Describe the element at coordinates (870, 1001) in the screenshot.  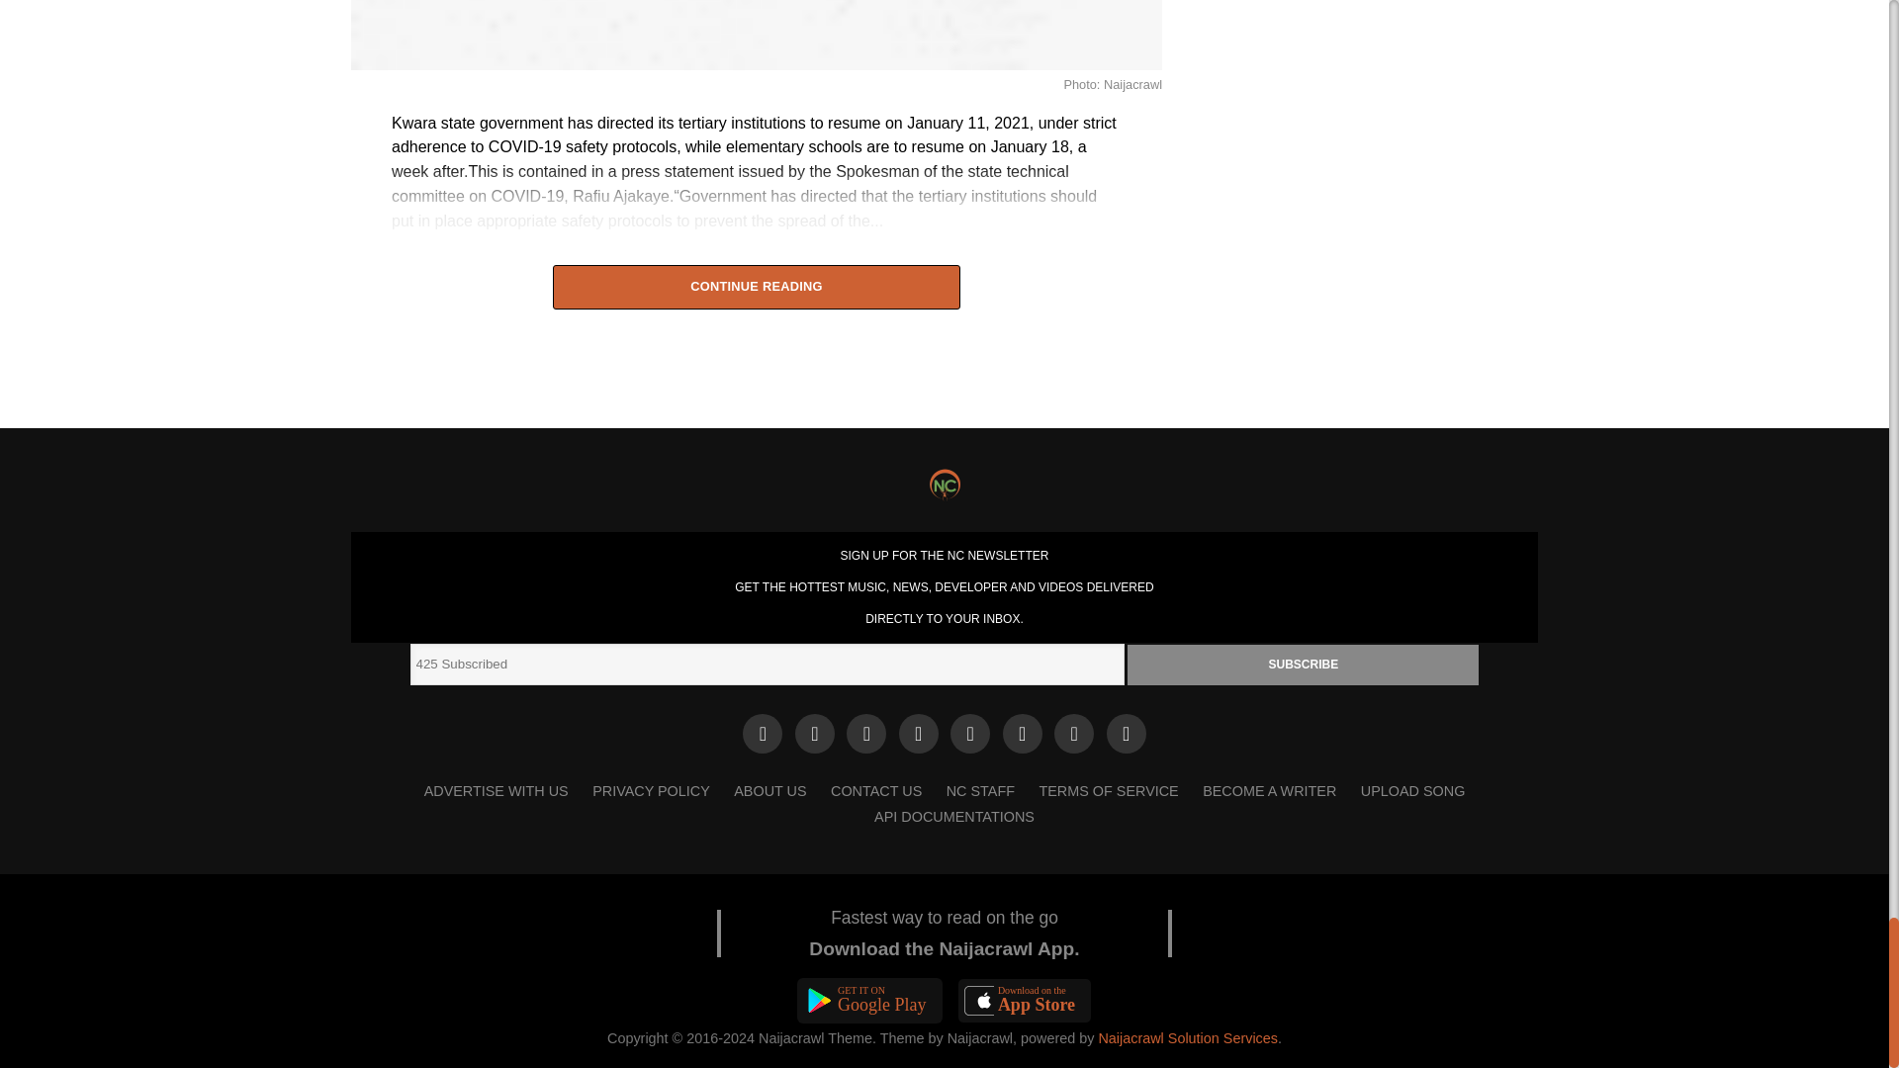
I see `Google Play` at that location.